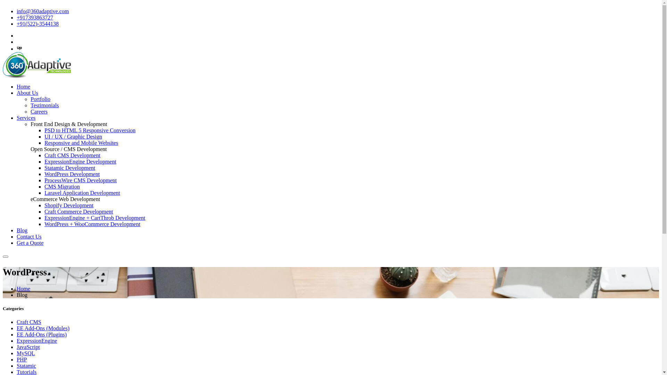 The height and width of the screenshot is (375, 667). Describe the element at coordinates (62, 187) in the screenshot. I see `CMS Migration` at that location.